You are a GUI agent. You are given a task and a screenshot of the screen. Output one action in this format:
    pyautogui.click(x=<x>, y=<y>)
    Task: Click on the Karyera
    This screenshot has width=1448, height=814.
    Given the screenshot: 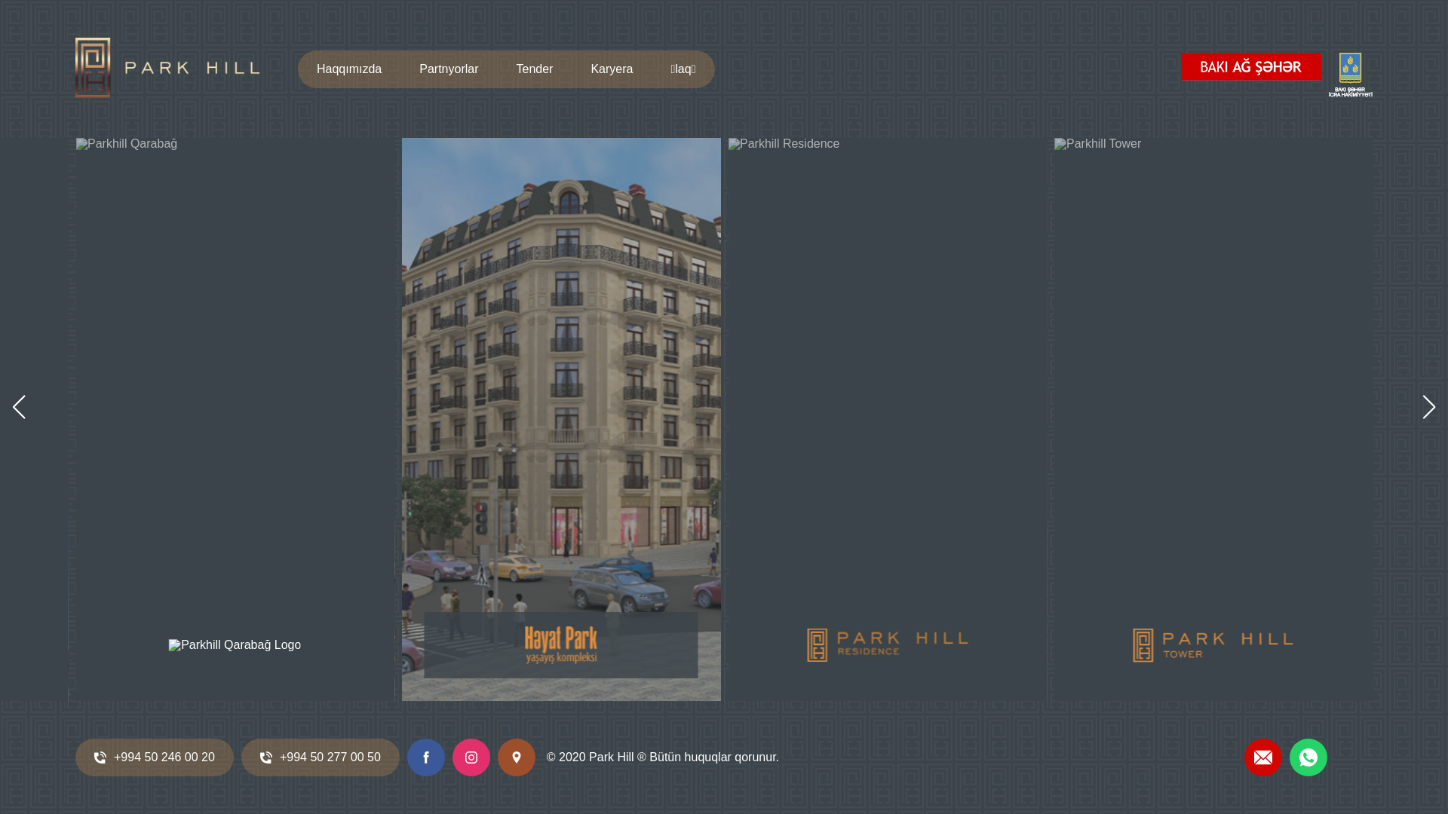 What is the action you would take?
    pyautogui.click(x=612, y=69)
    